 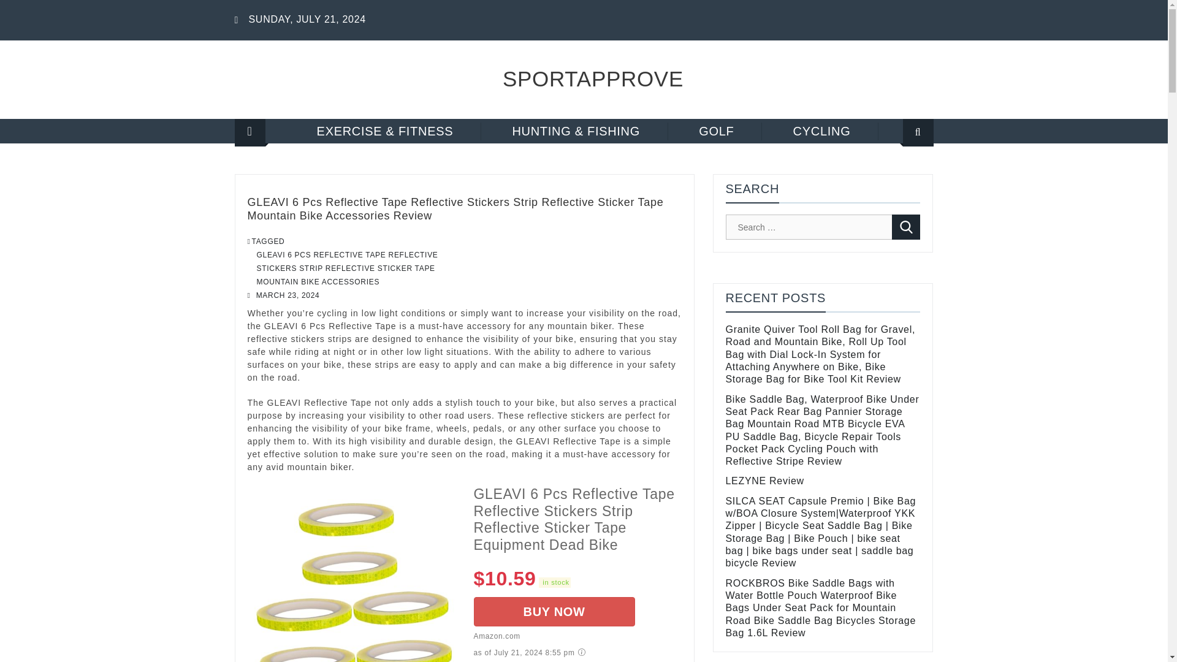 I want to click on MARCH 23, 2024, so click(x=288, y=295).